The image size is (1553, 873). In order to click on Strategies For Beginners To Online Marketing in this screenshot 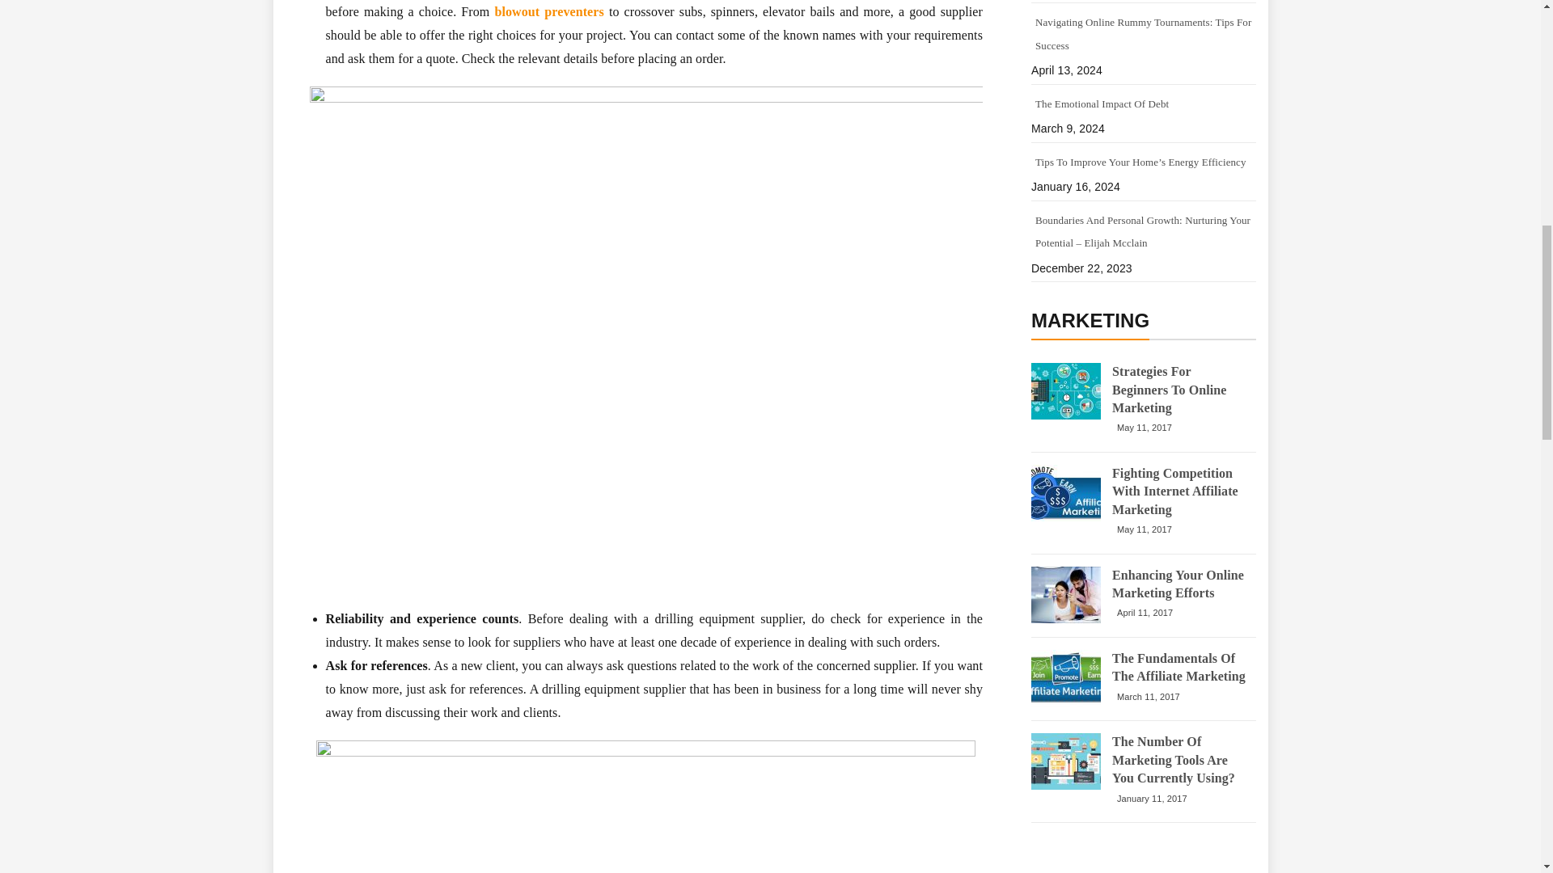, I will do `click(1066, 391)`.